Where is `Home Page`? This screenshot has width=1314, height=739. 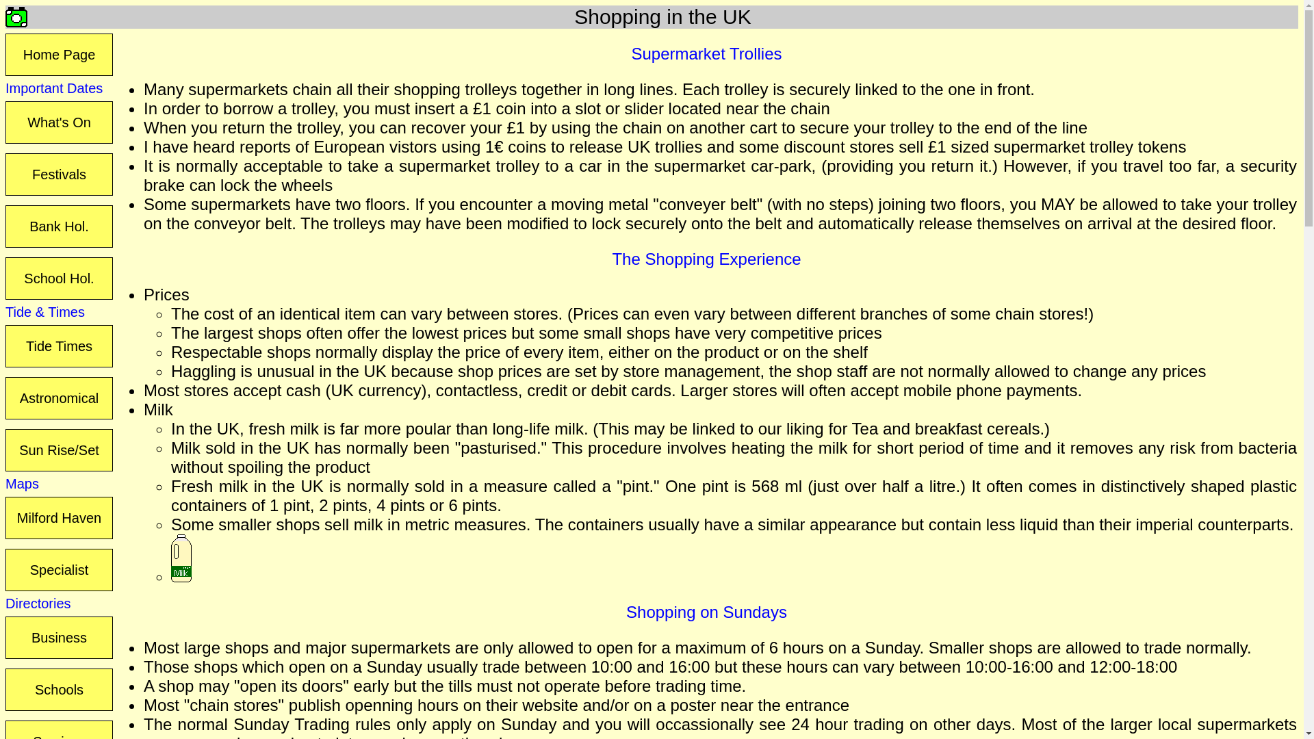 Home Page is located at coordinates (59, 55).